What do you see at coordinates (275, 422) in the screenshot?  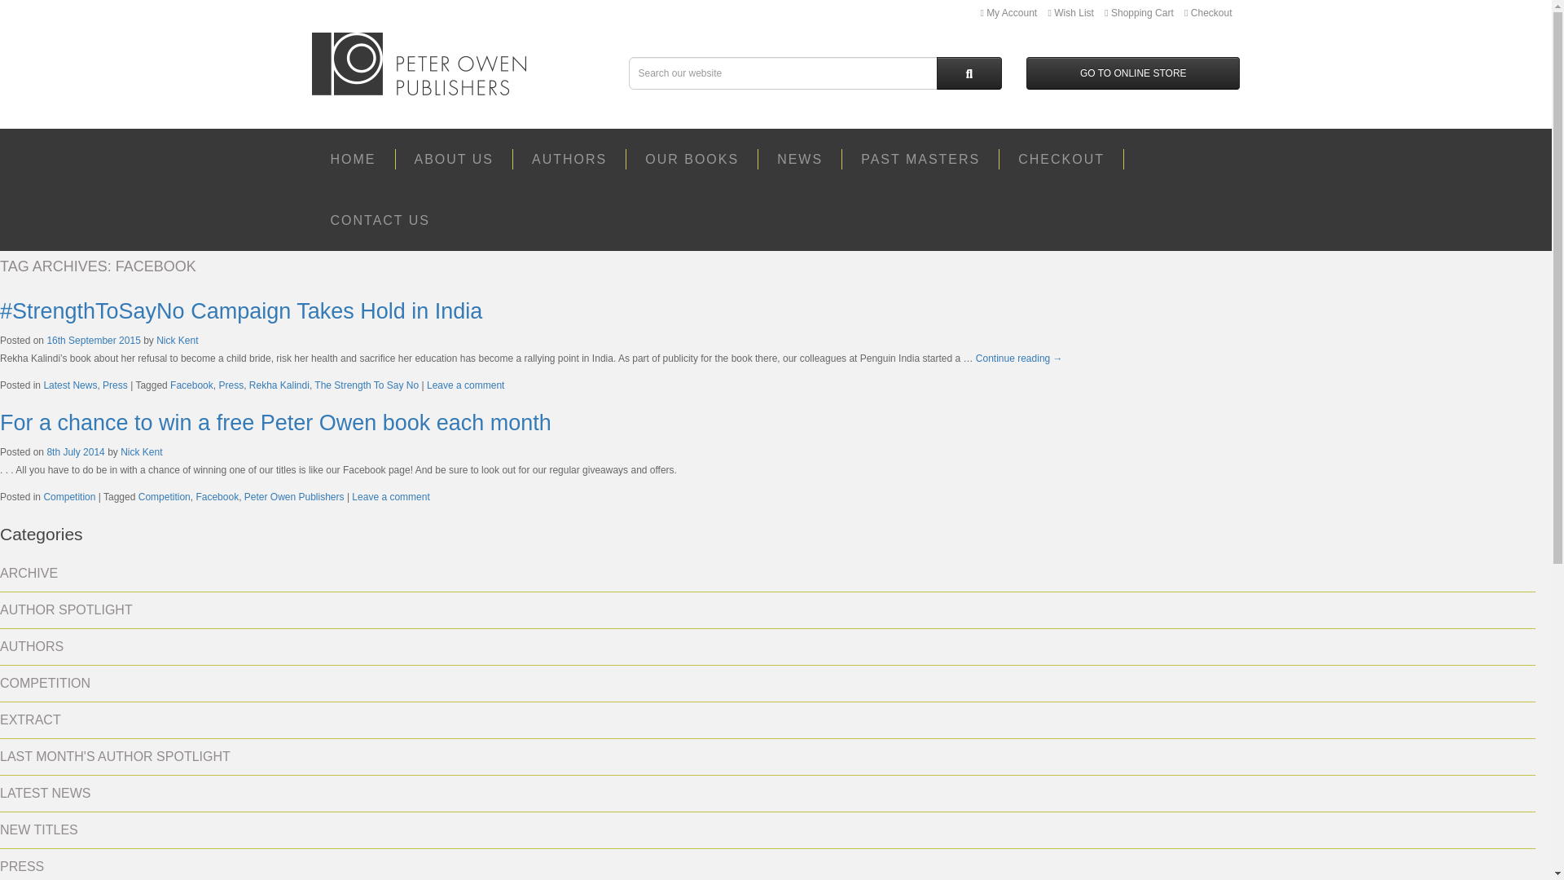 I see `For a chance to win a free Peter Owen book each month` at bounding box center [275, 422].